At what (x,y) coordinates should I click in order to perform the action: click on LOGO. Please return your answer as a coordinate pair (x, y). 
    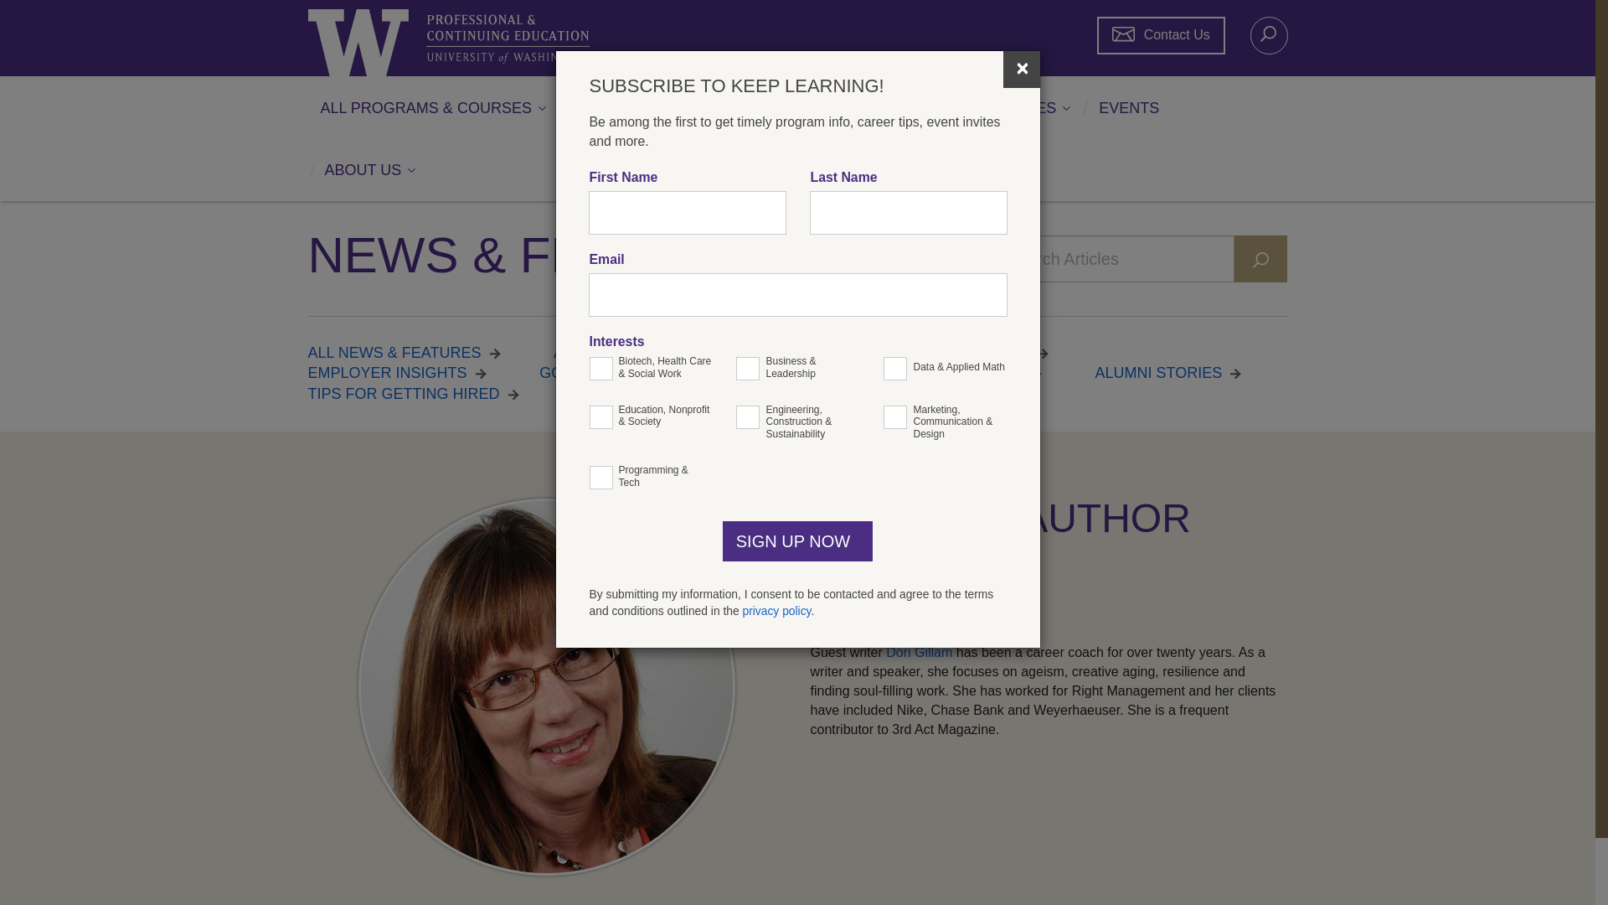
    Looking at the image, I should click on (450, 42).